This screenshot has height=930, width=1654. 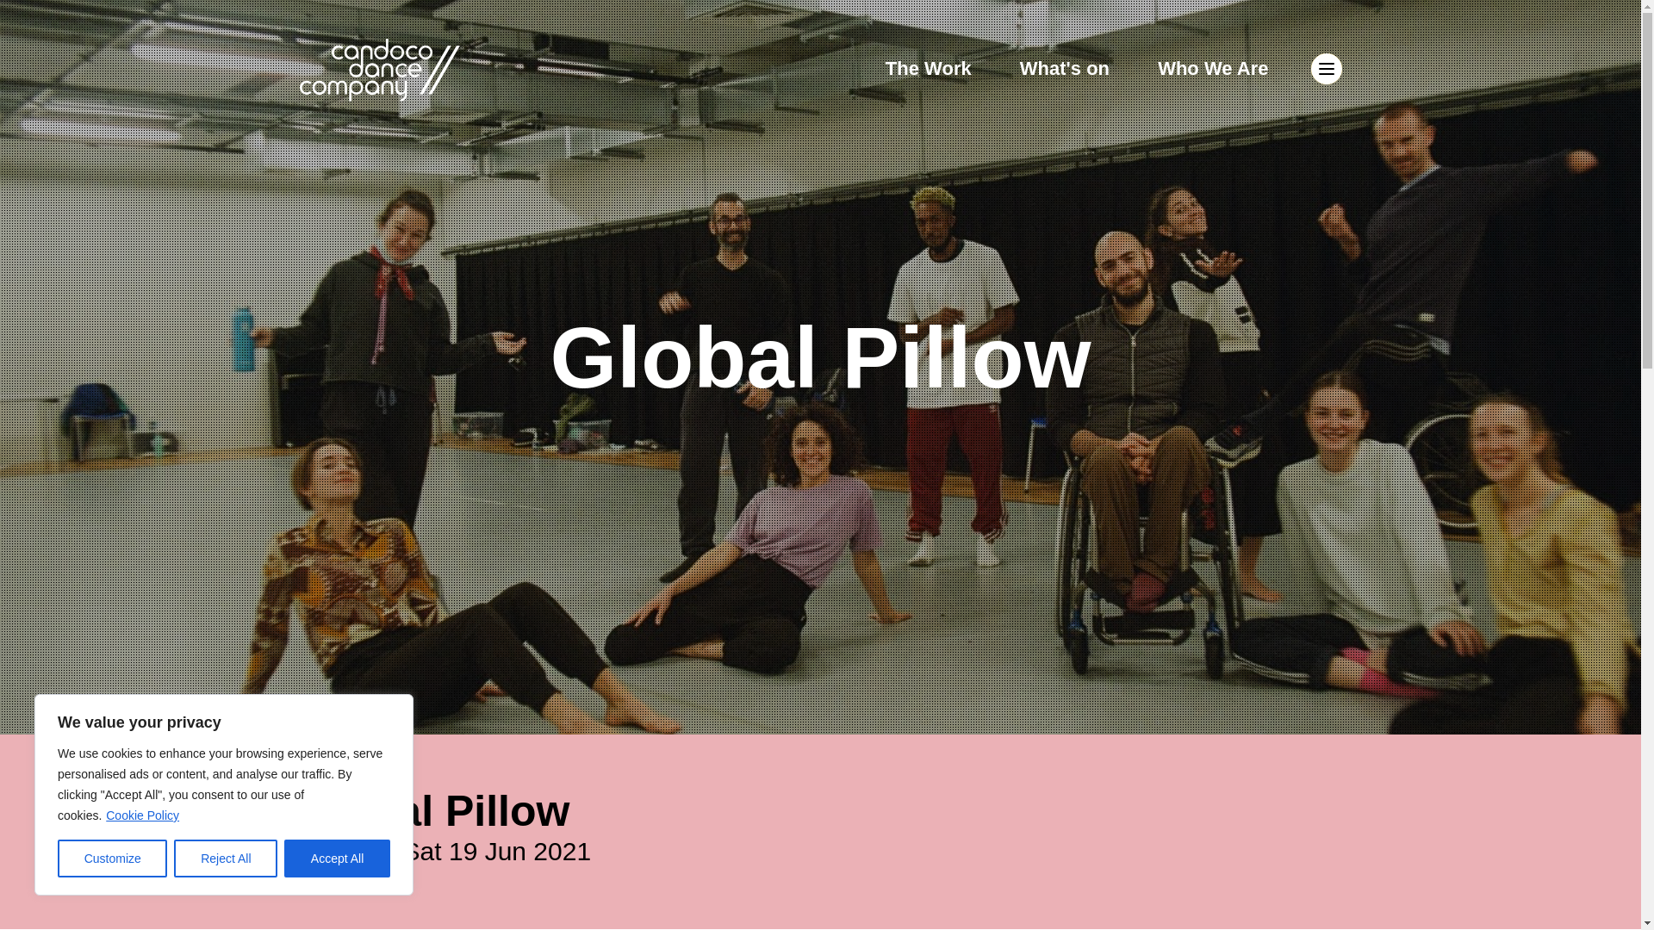 What do you see at coordinates (112, 859) in the screenshot?
I see `Customize` at bounding box center [112, 859].